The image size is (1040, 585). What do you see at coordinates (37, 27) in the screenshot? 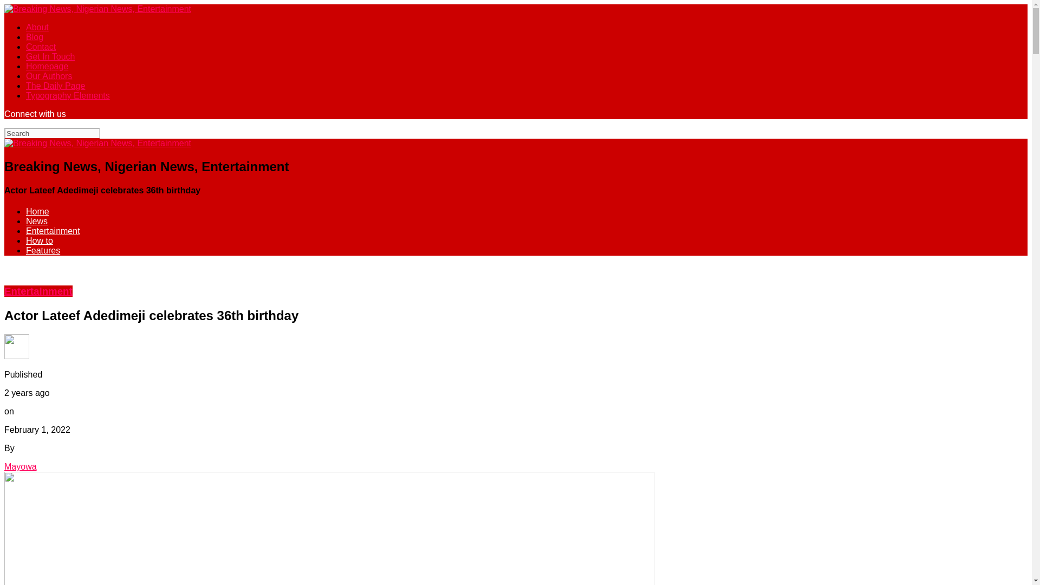
I see `About` at bounding box center [37, 27].